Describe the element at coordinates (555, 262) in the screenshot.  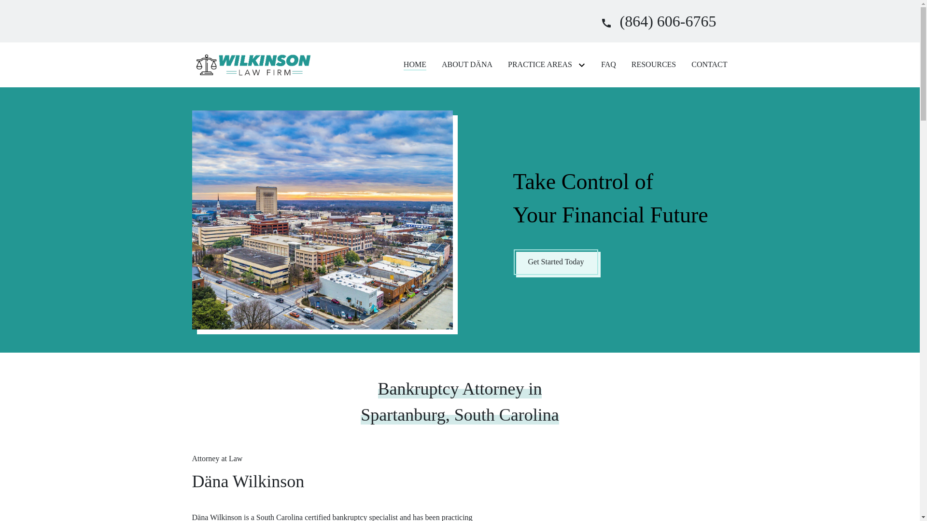
I see `Get Started Today` at that location.